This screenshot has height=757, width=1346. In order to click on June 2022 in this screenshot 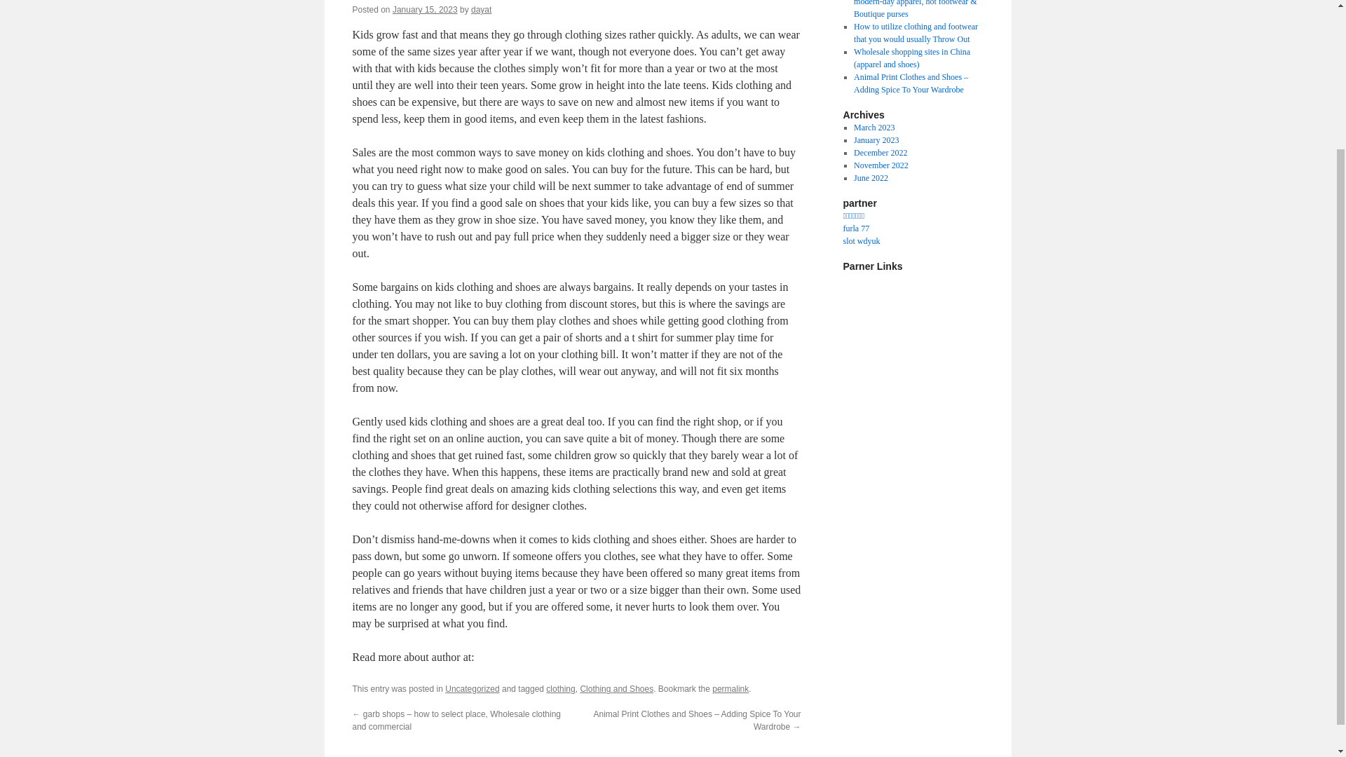, I will do `click(871, 178)`.